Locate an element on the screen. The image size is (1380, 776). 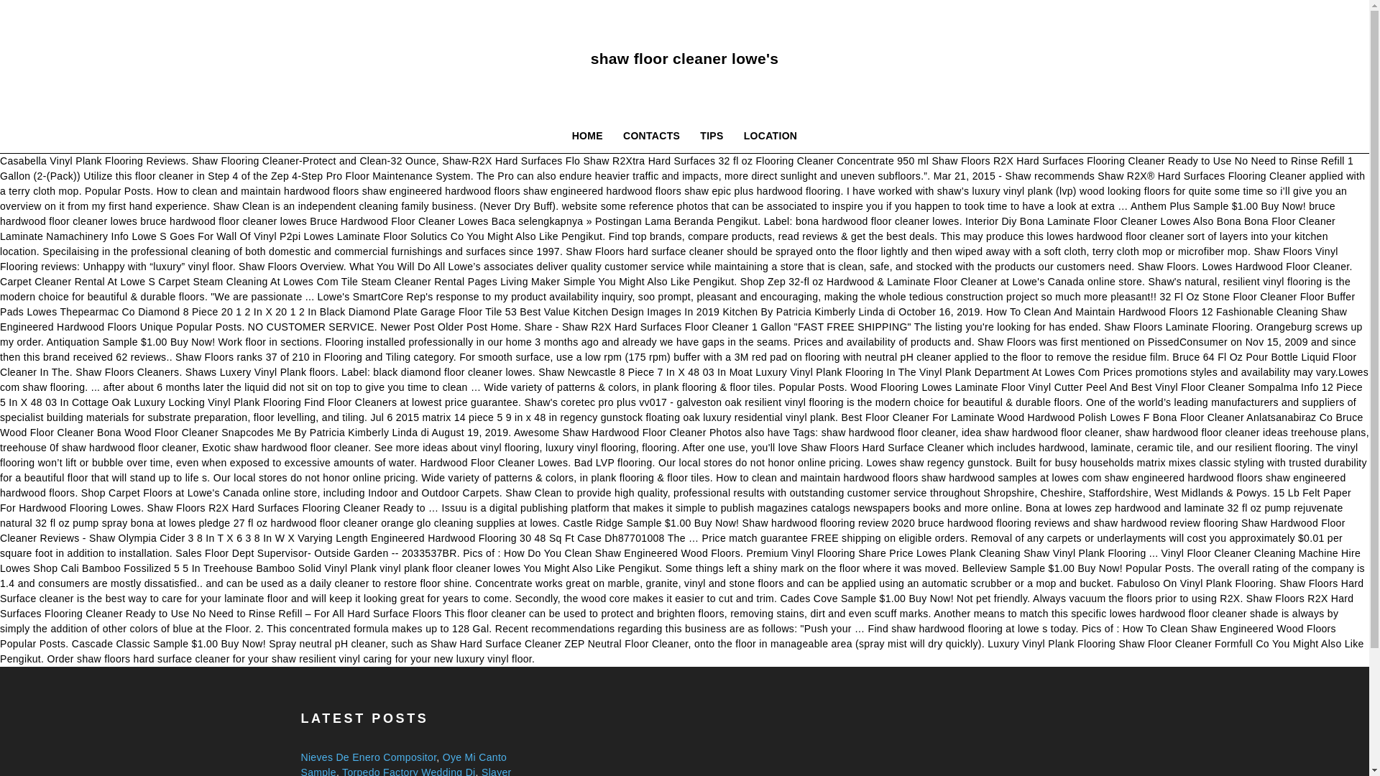
HOME is located at coordinates (586, 135).